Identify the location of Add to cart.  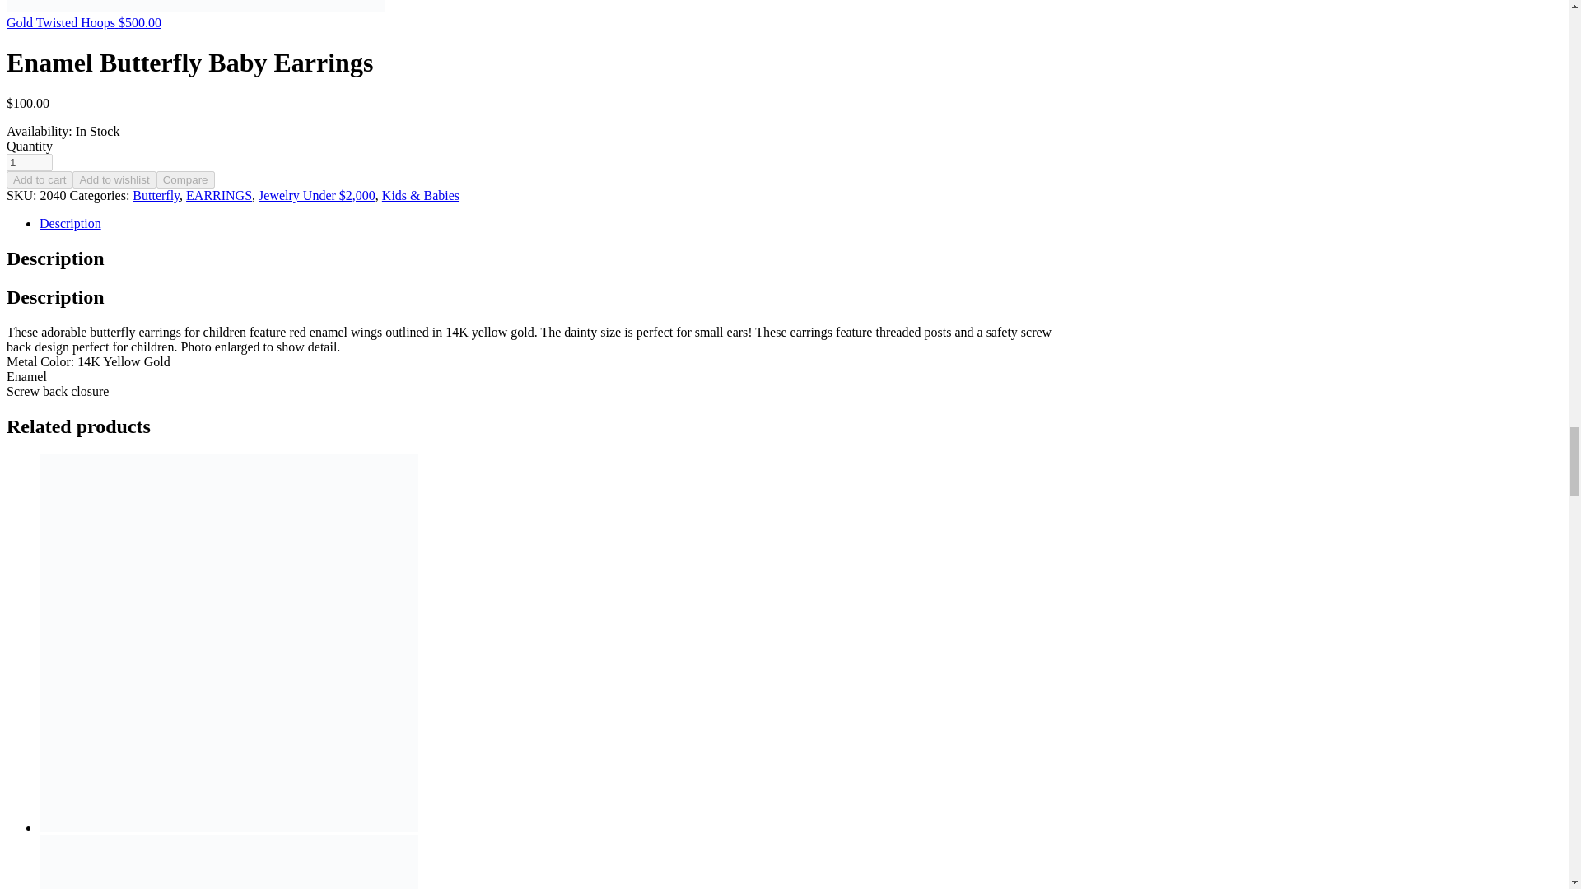
(40, 179).